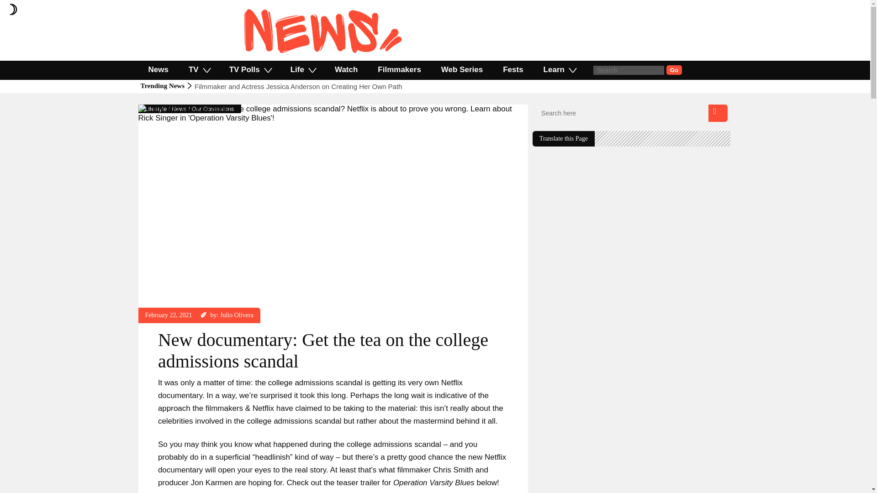  What do you see at coordinates (158, 69) in the screenshot?
I see `News` at bounding box center [158, 69].